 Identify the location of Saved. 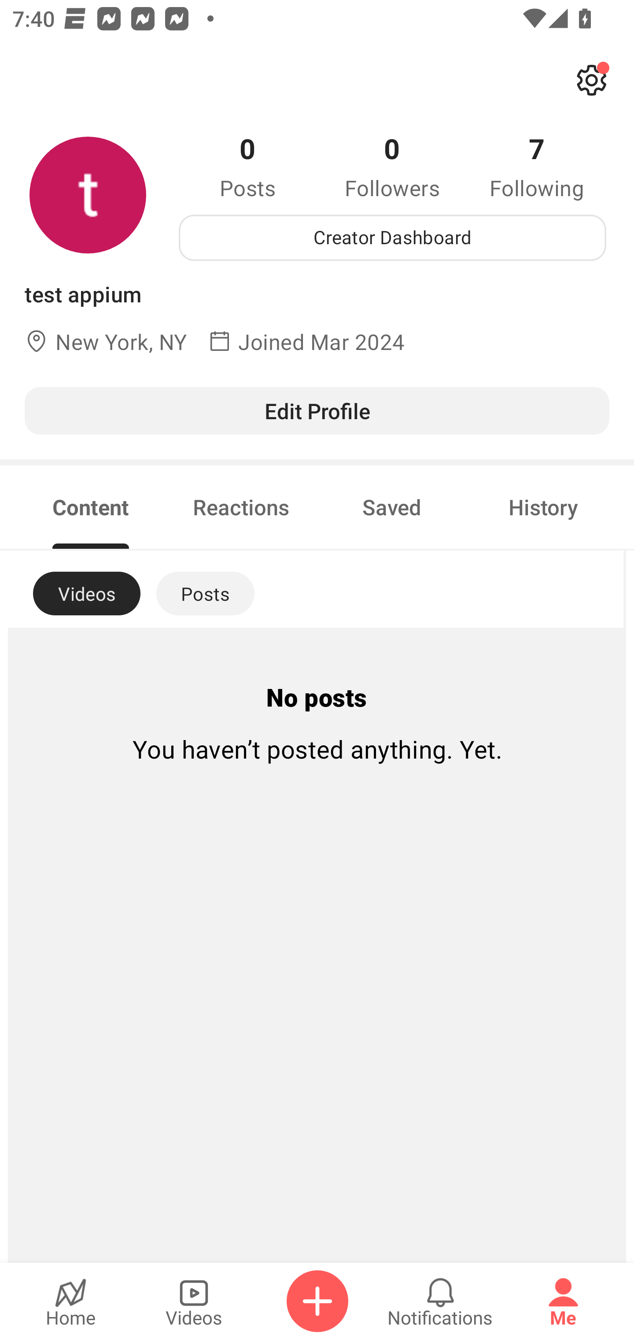
(392, 507).